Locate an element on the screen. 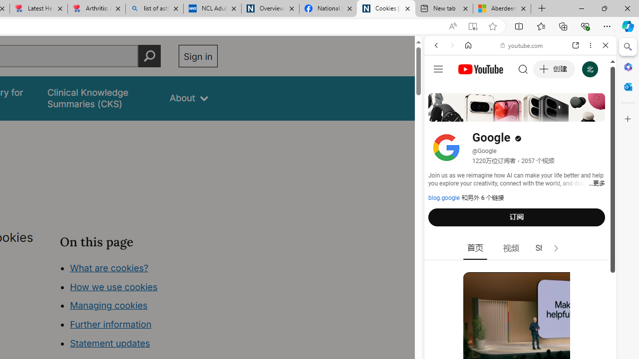 The height and width of the screenshot is (359, 639). youtube.com is located at coordinates (522, 45).